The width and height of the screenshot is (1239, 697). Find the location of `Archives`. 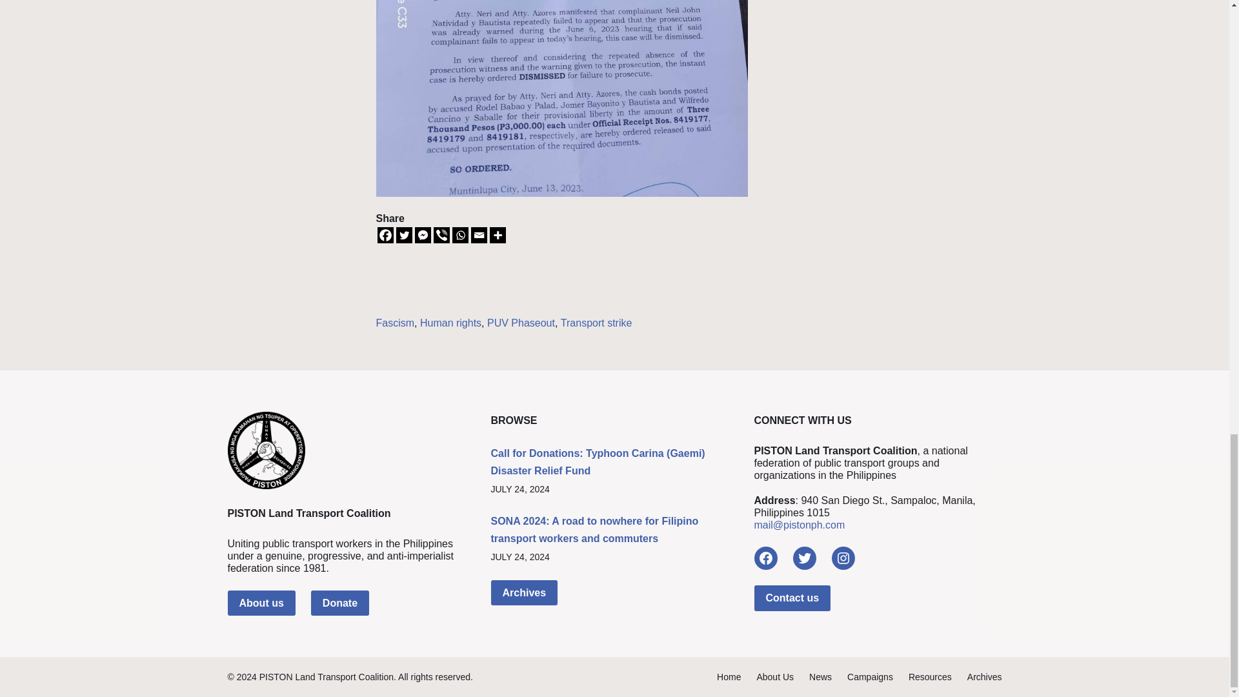

Archives is located at coordinates (524, 592).